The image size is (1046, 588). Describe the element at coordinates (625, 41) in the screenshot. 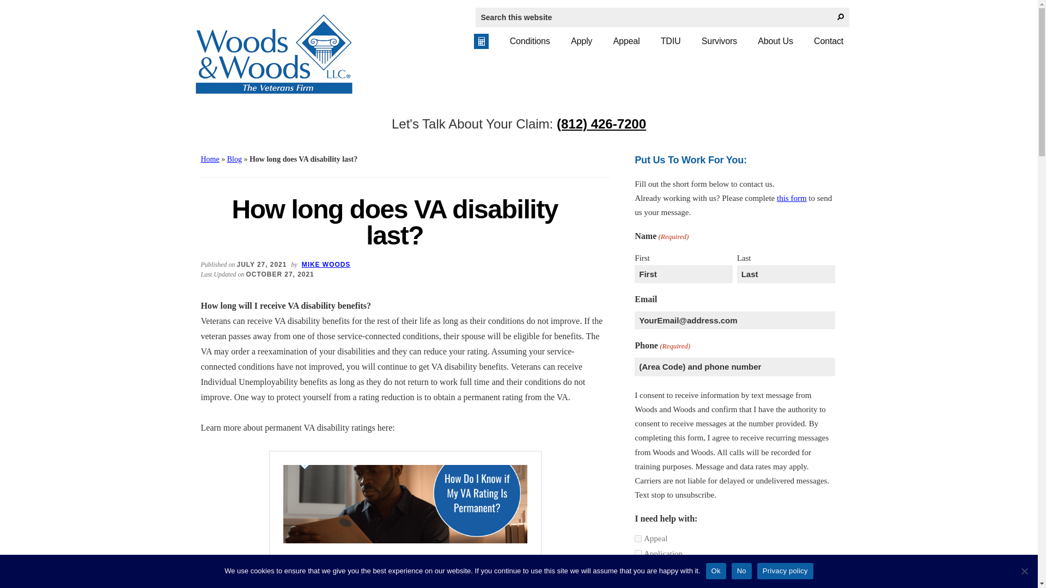

I see `Appeal` at that location.